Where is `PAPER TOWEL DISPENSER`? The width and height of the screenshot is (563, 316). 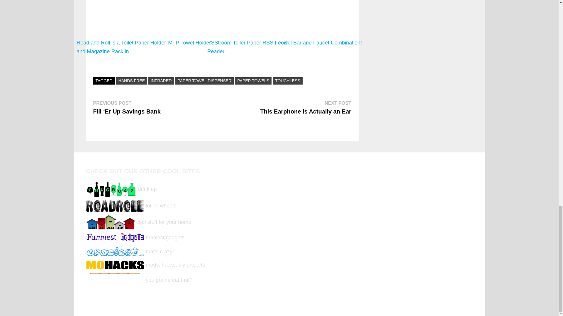
PAPER TOWEL DISPENSER is located at coordinates (204, 81).